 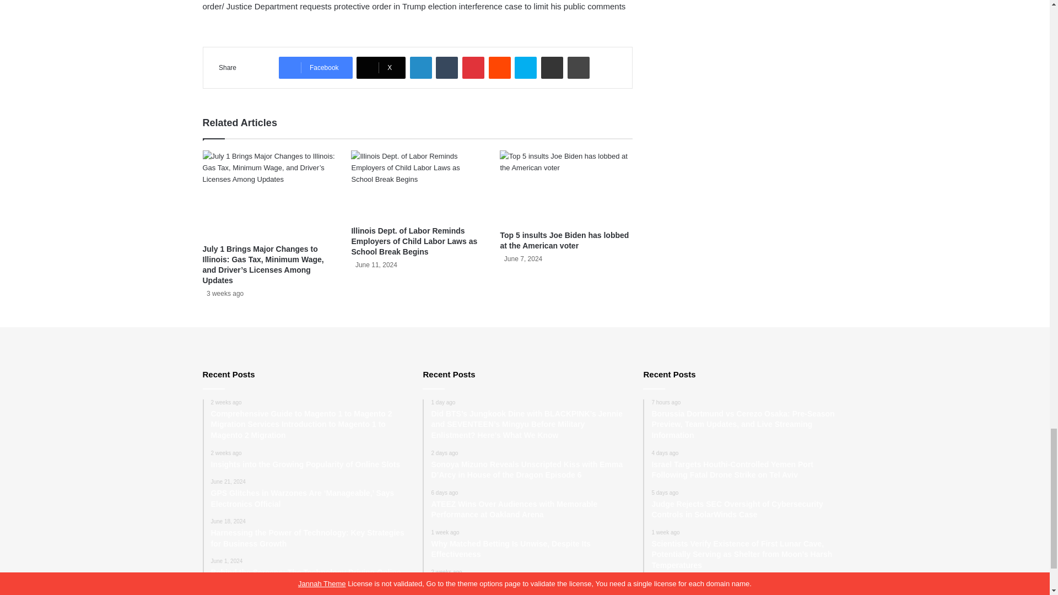 I want to click on Facebook, so click(x=315, y=67).